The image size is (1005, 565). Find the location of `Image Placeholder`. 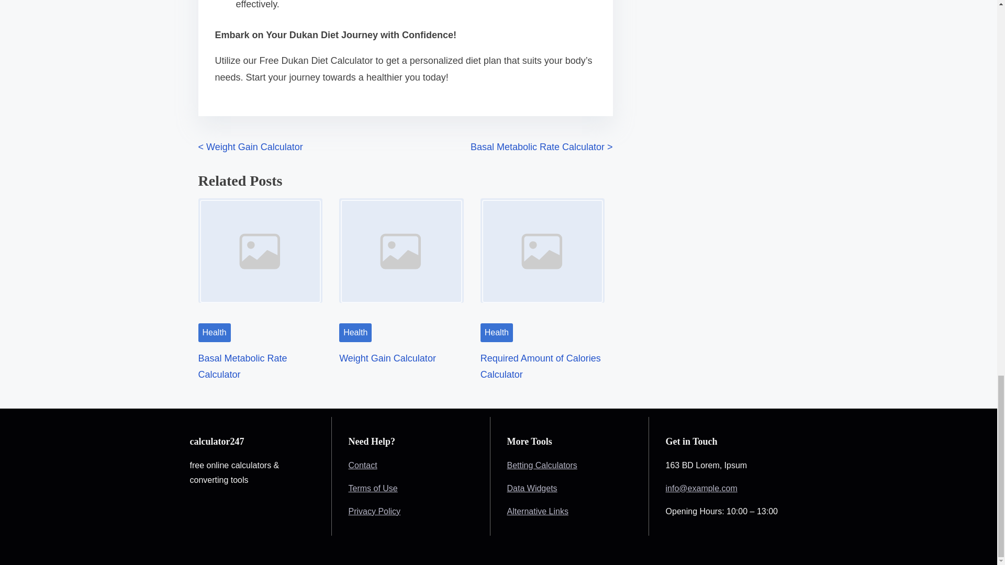

Image Placeholder is located at coordinates (542, 257).